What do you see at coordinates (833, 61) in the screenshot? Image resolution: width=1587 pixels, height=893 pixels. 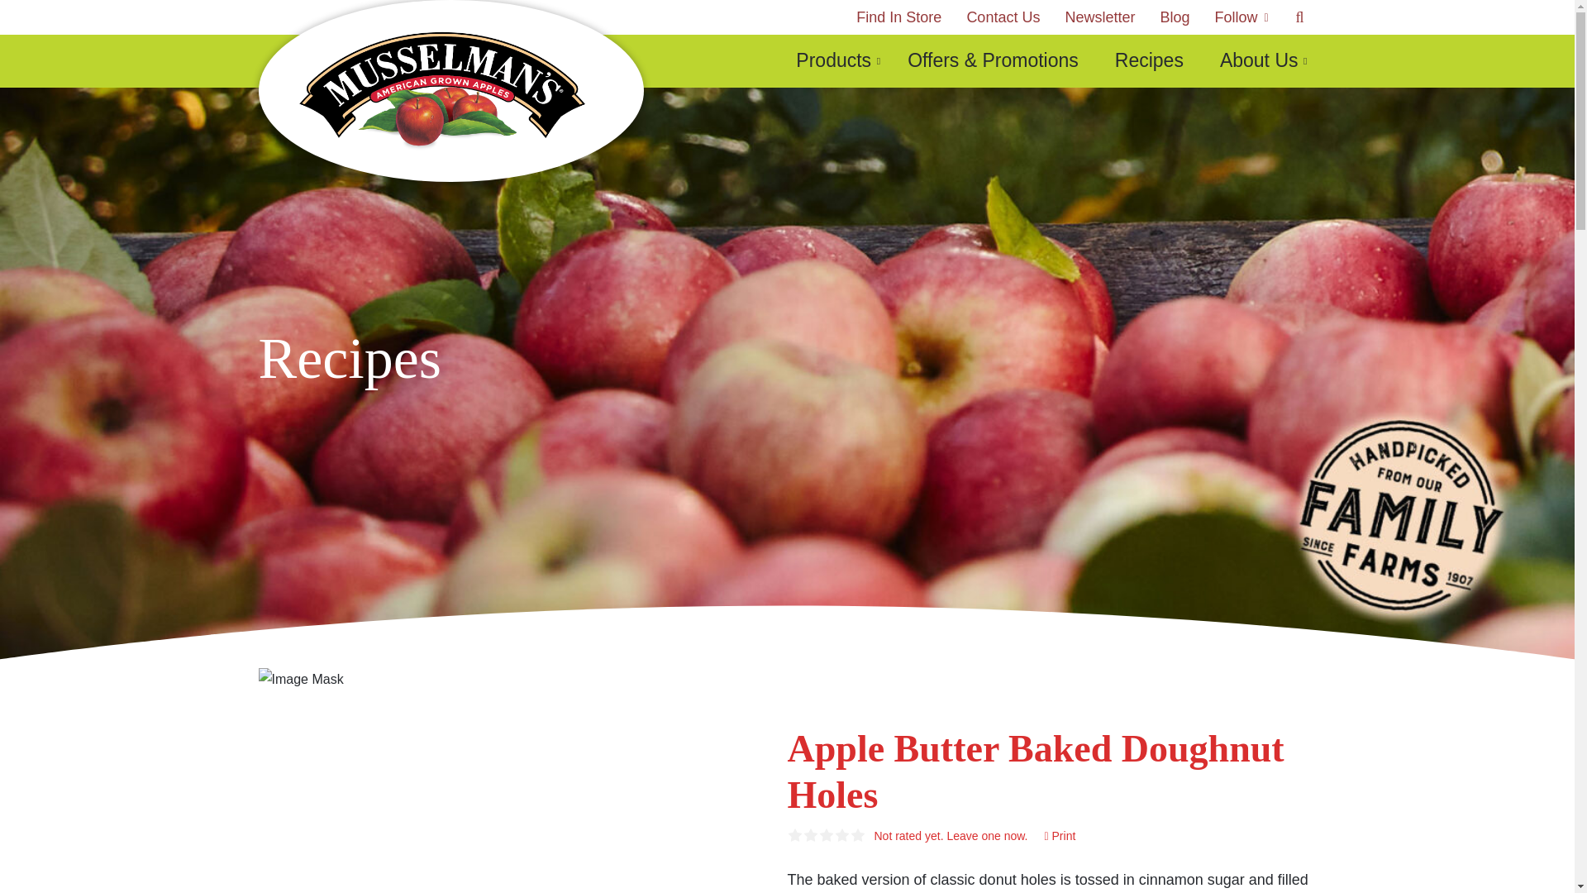 I see `Products` at bounding box center [833, 61].